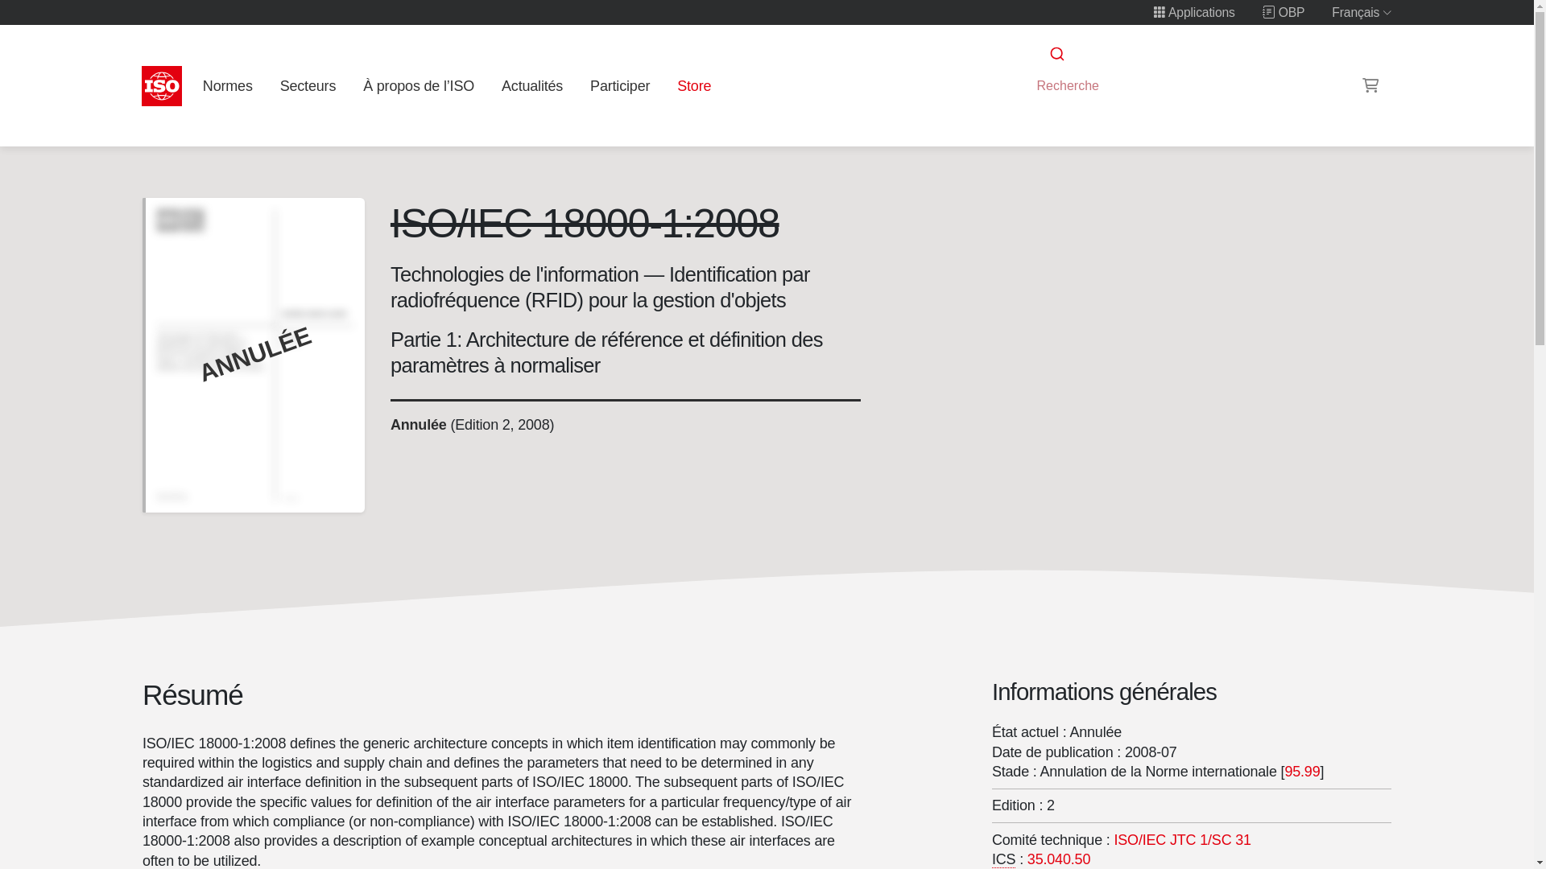  I want to click on Normes, so click(227, 85).